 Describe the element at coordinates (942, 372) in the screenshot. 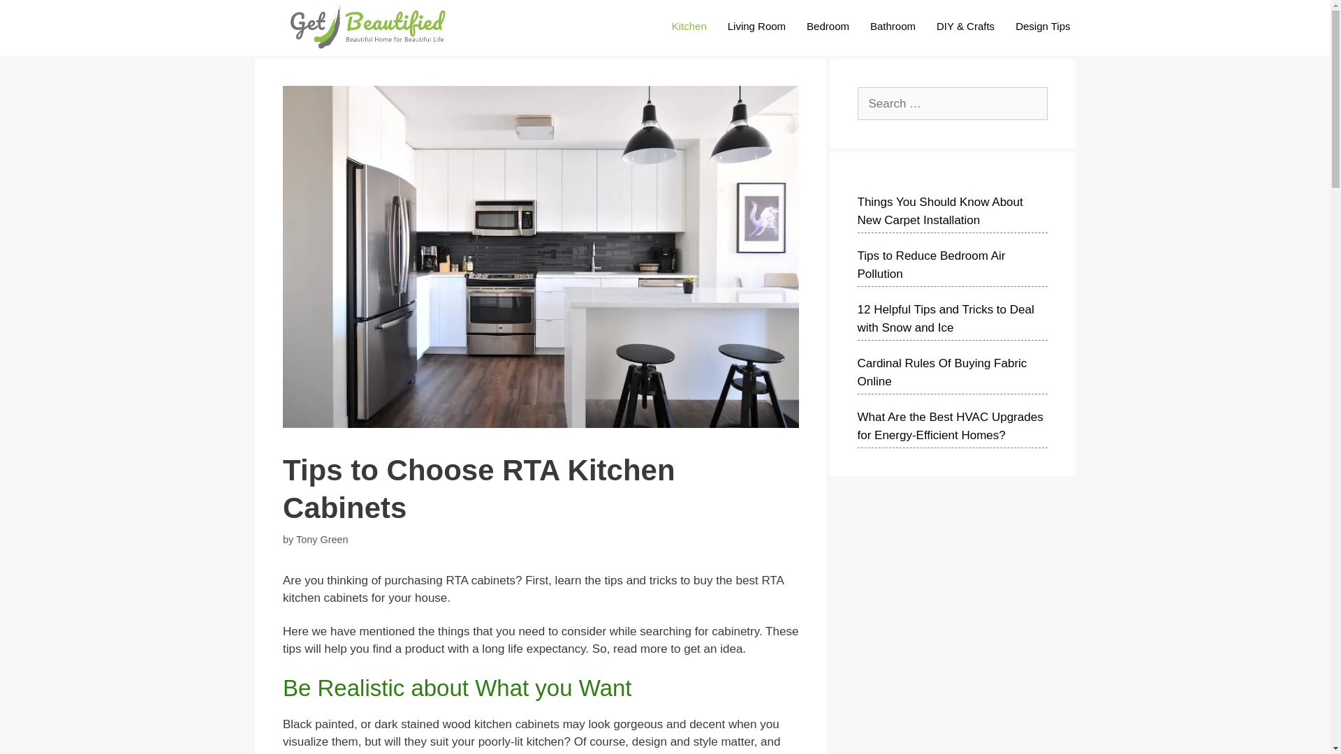

I see `Cardinal Rules Of Buying Fabric Online` at that location.